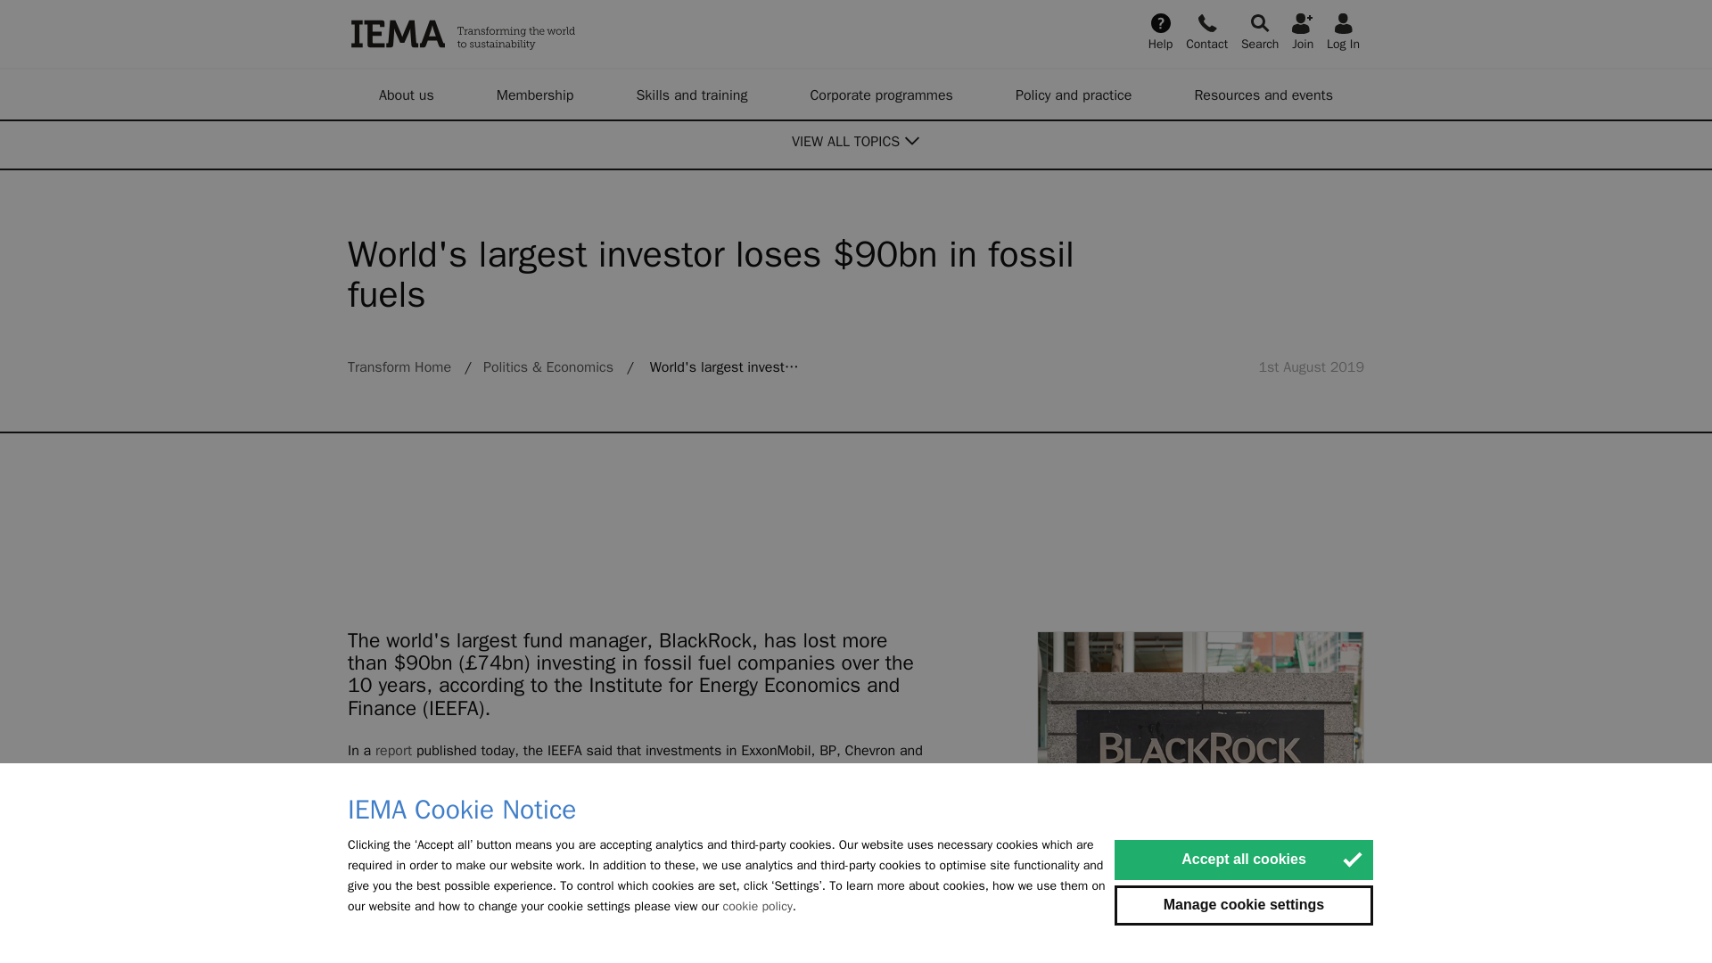 The height and width of the screenshot is (963, 1712). Describe the element at coordinates (535, 94) in the screenshot. I see `Membership` at that location.